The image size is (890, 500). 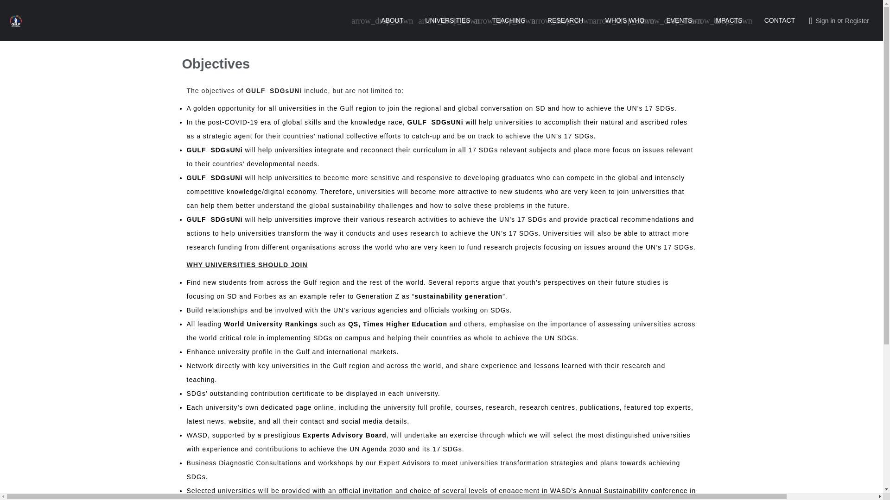 What do you see at coordinates (392, 20) in the screenshot?
I see `ABOUT` at bounding box center [392, 20].